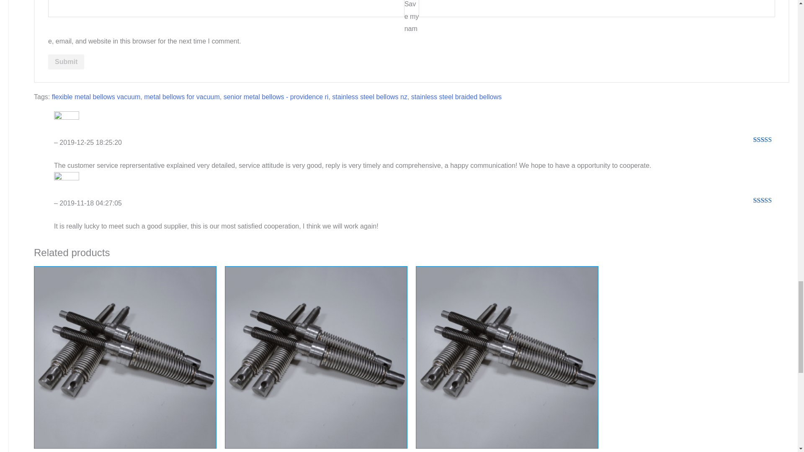  Describe the element at coordinates (182, 96) in the screenshot. I see `metal bellows for vacuum` at that location.